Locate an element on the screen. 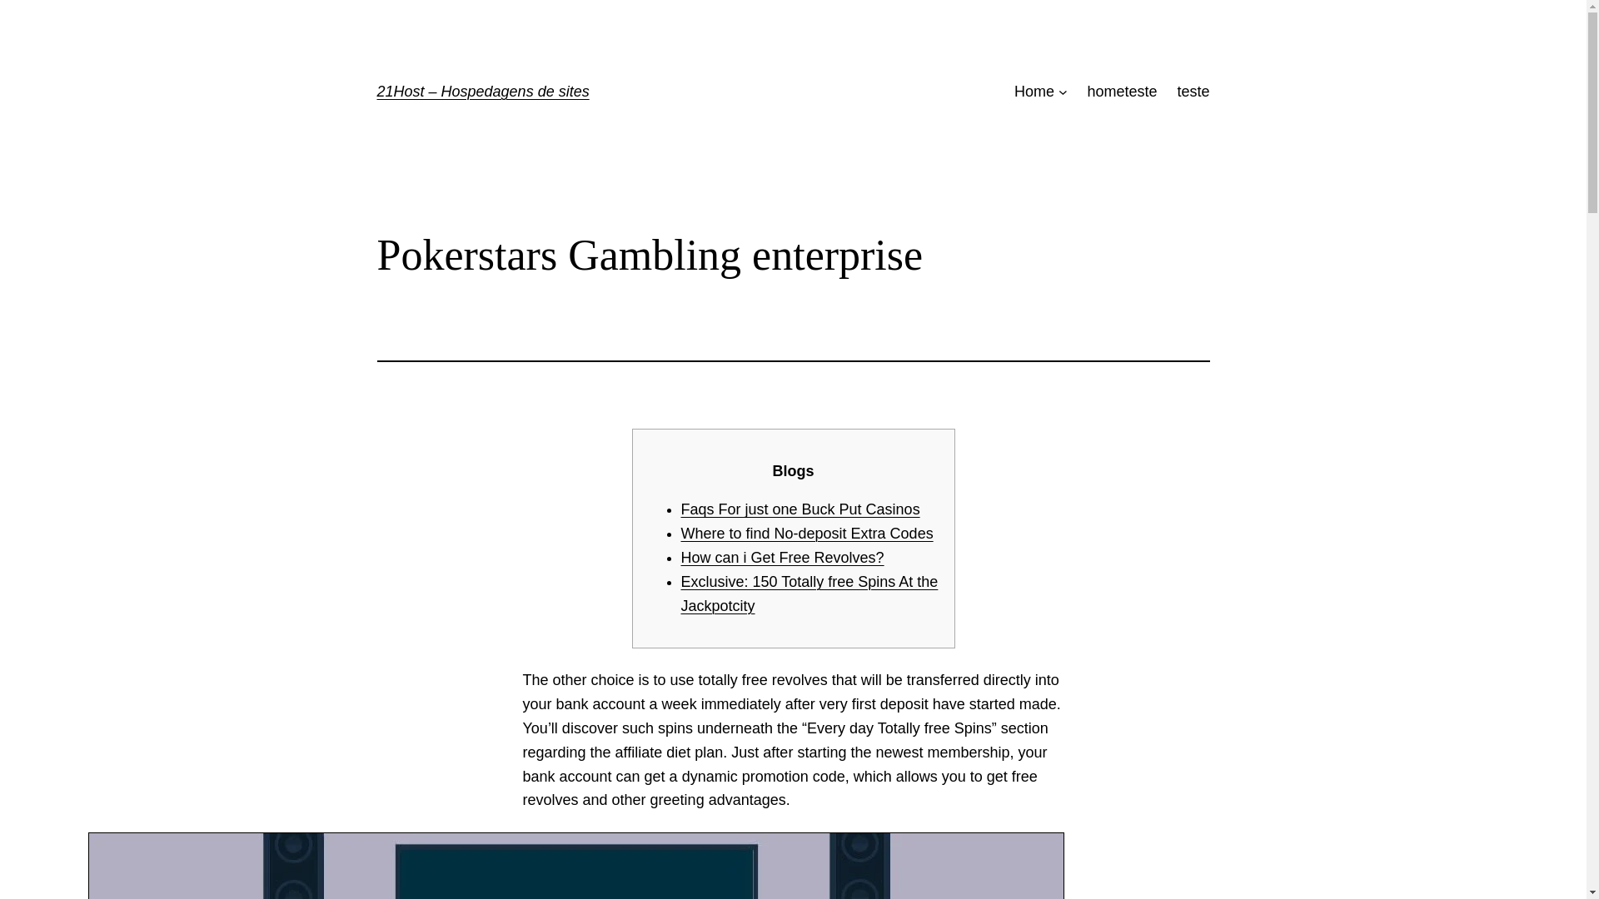 The width and height of the screenshot is (1599, 899). teste is located at coordinates (1193, 92).